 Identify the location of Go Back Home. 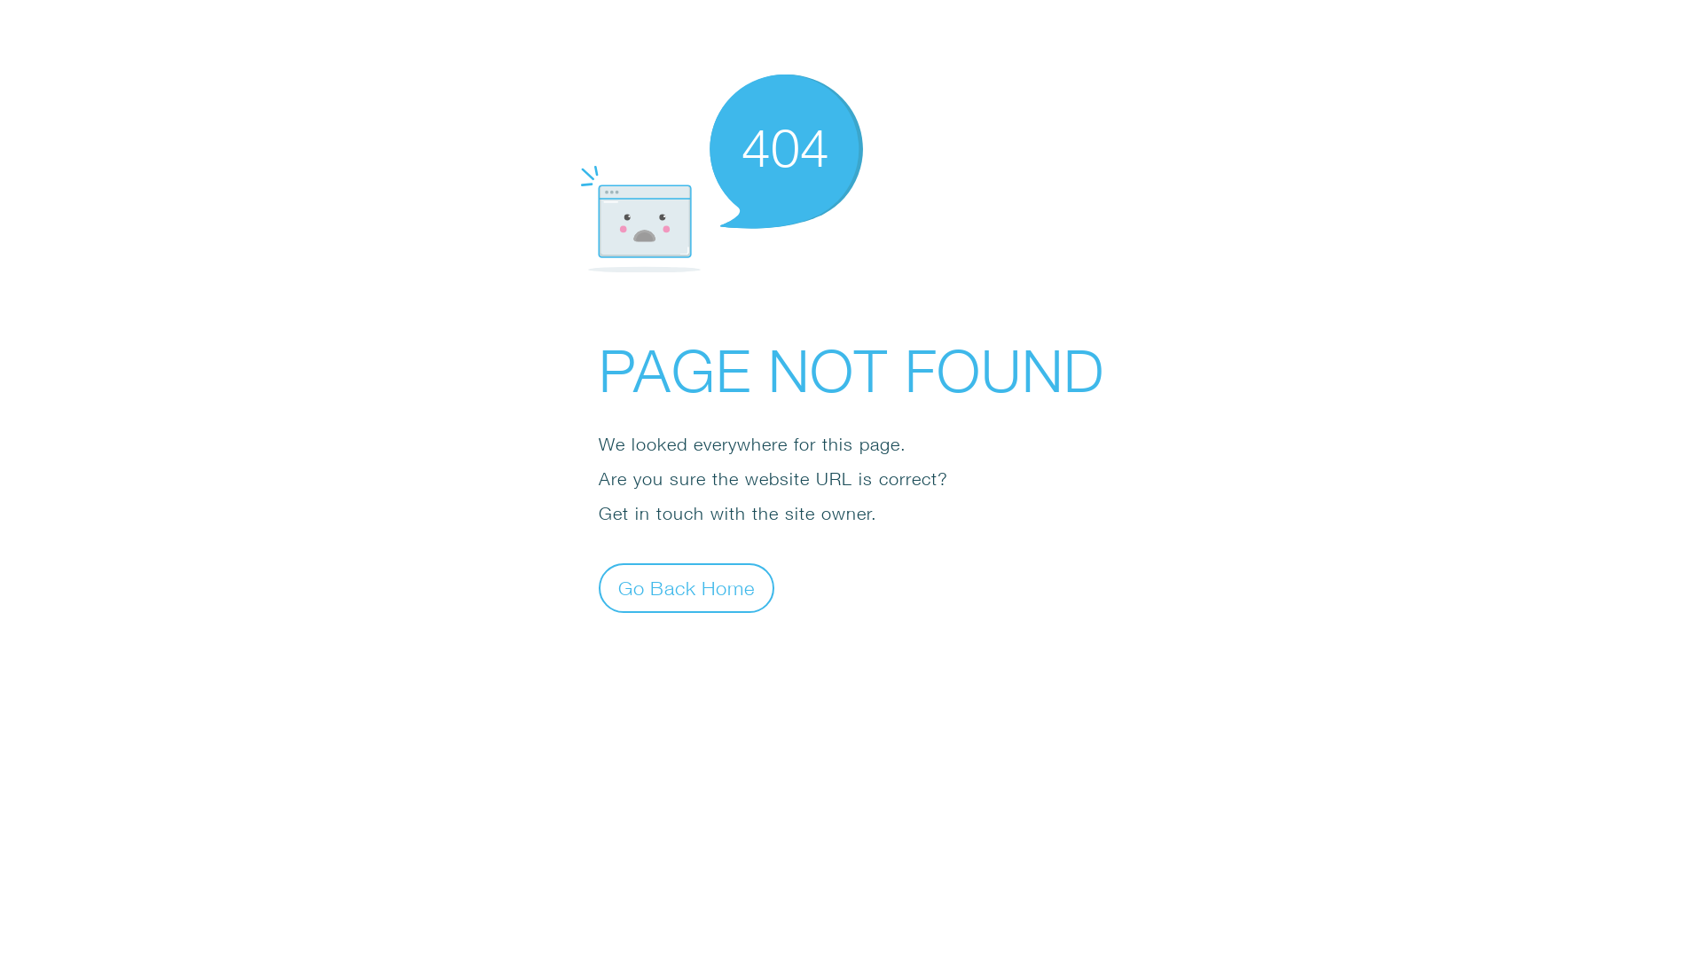
(687, 587).